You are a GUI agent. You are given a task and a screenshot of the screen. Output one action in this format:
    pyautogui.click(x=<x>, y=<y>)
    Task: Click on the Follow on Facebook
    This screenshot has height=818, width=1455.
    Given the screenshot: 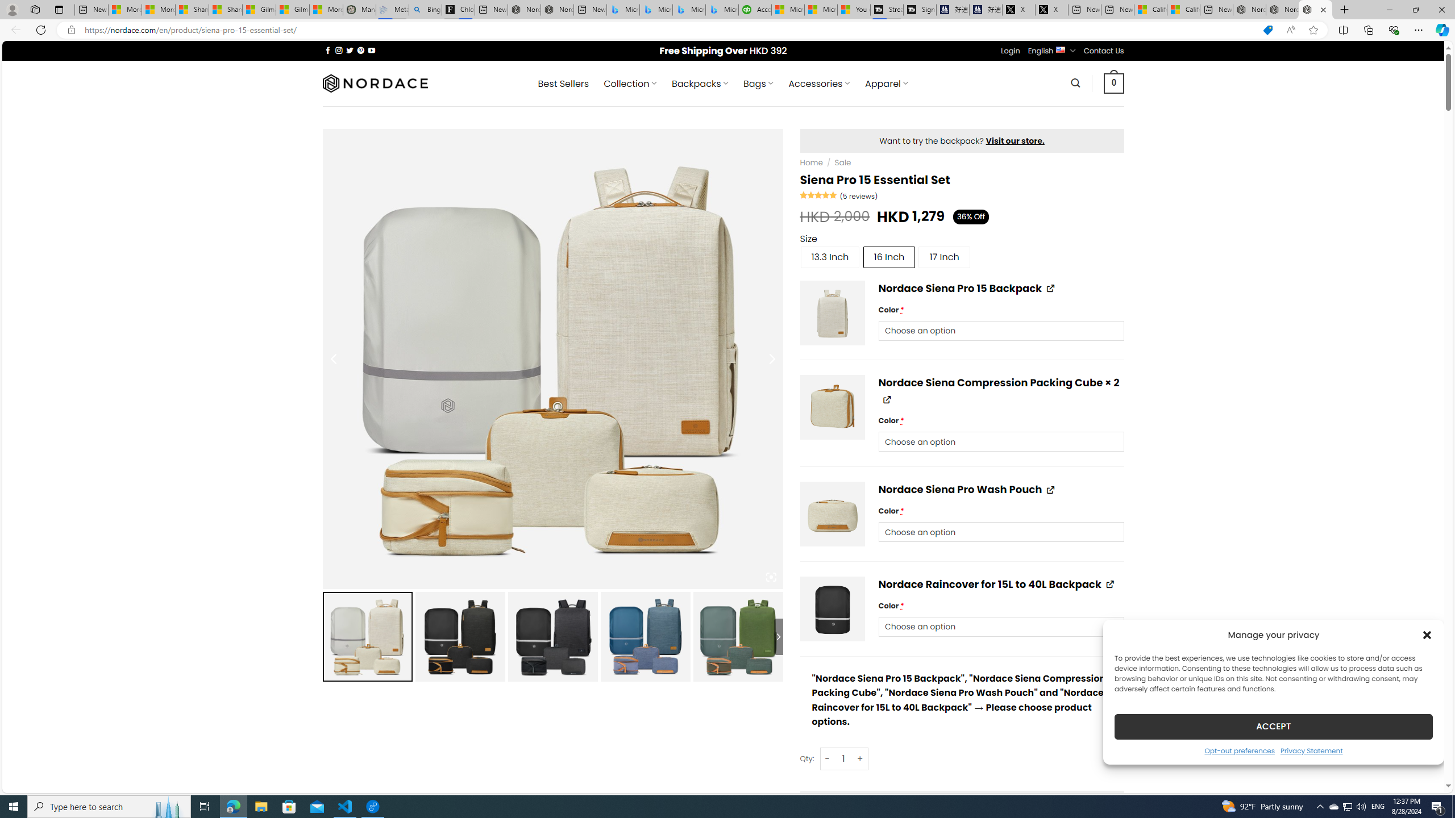 What is the action you would take?
    pyautogui.click(x=327, y=50)
    